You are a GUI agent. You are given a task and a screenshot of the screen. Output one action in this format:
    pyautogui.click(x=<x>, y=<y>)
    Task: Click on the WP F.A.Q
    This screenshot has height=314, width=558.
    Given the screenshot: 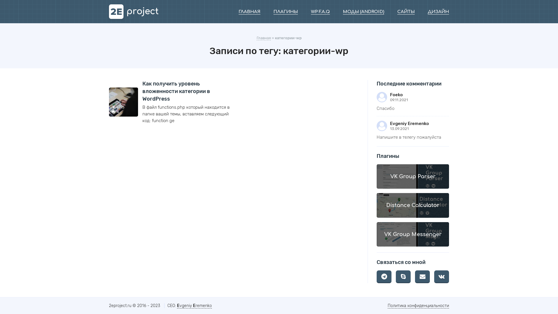 What is the action you would take?
    pyautogui.click(x=320, y=12)
    